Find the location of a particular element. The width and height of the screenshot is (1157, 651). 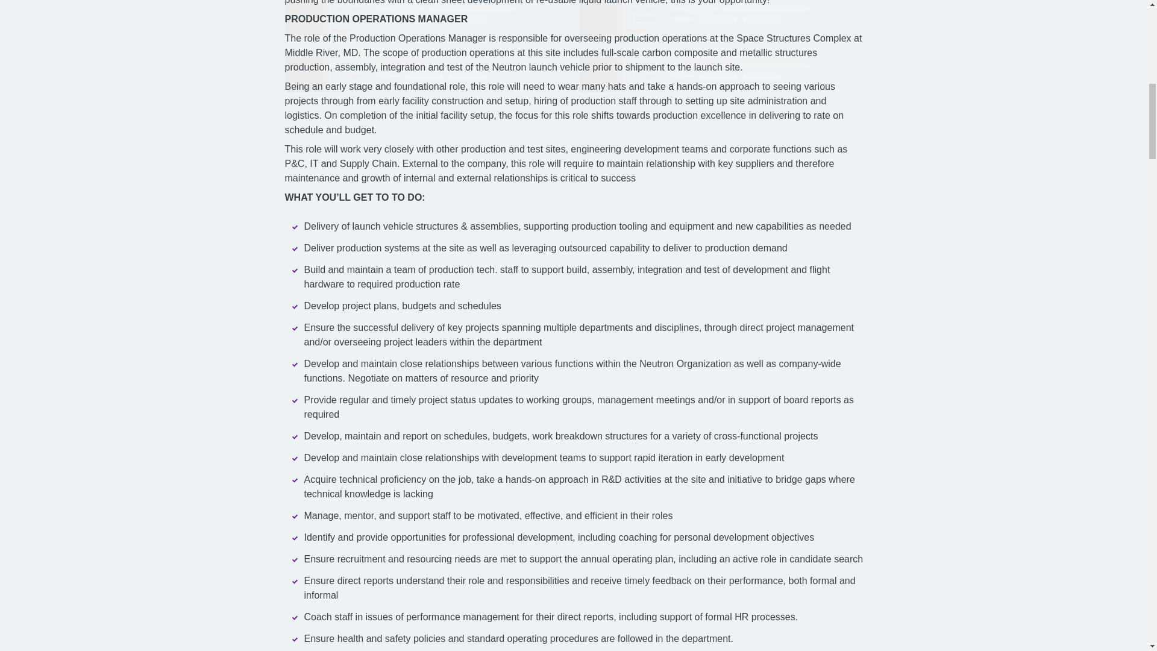

Loading interface... is located at coordinates (721, 18).